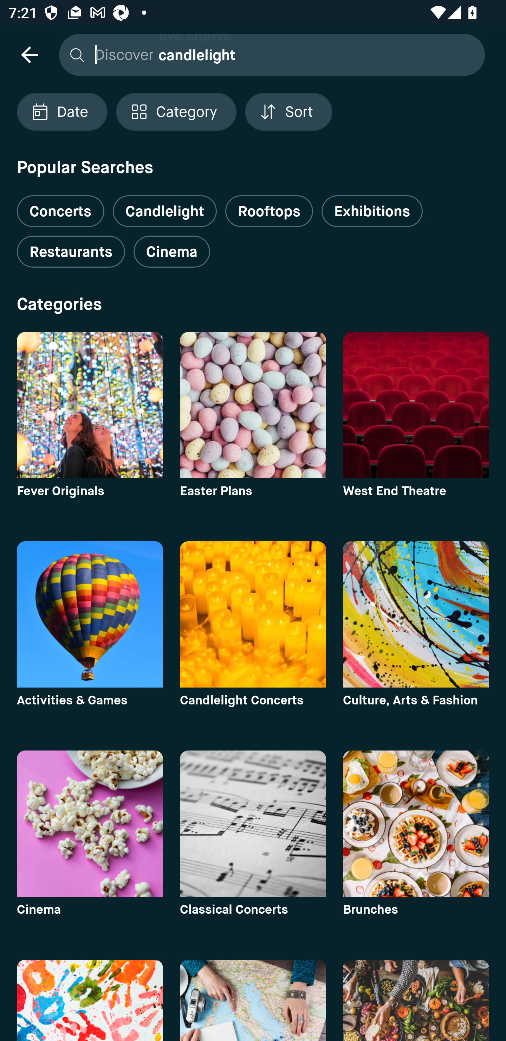 This screenshot has height=1041, width=506. Describe the element at coordinates (164, 211) in the screenshot. I see `Candlelight` at that location.